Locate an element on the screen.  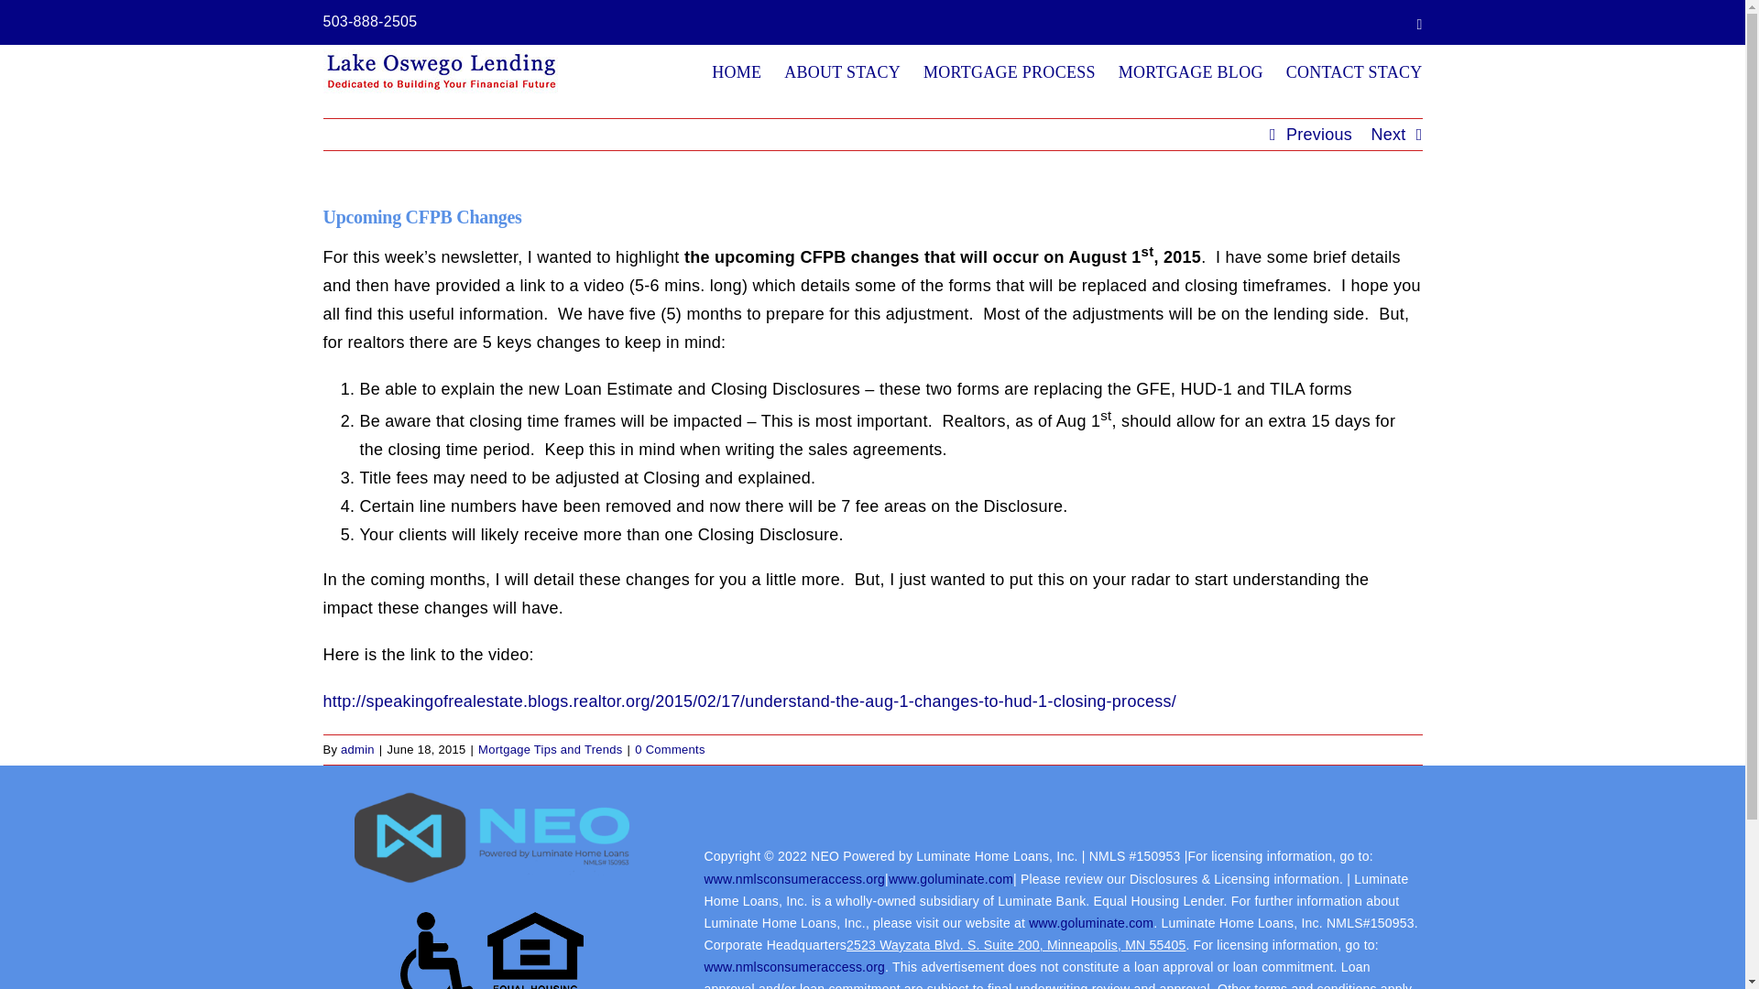
www.nmlsconsumeraccess.org is located at coordinates (793, 966).